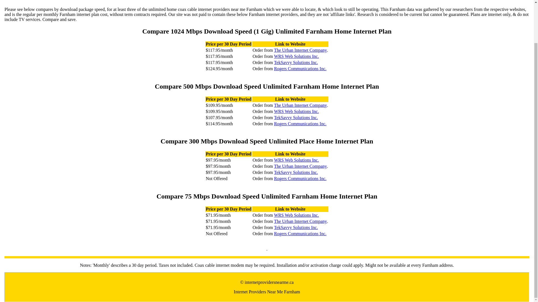 The height and width of the screenshot is (302, 538). Describe the element at coordinates (300, 234) in the screenshot. I see `Rogers Communications Inc.` at that location.